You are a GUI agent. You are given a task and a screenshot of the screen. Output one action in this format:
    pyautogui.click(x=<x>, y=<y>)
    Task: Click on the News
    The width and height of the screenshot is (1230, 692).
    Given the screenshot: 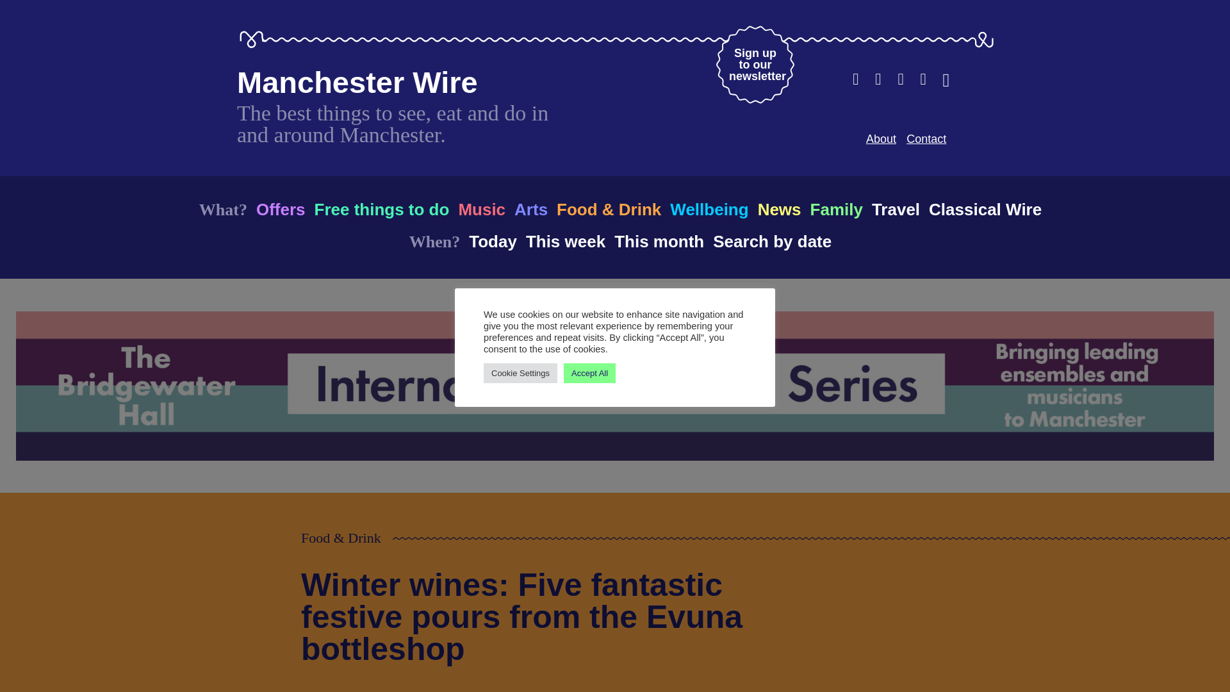 What is the action you would take?
    pyautogui.click(x=779, y=209)
    